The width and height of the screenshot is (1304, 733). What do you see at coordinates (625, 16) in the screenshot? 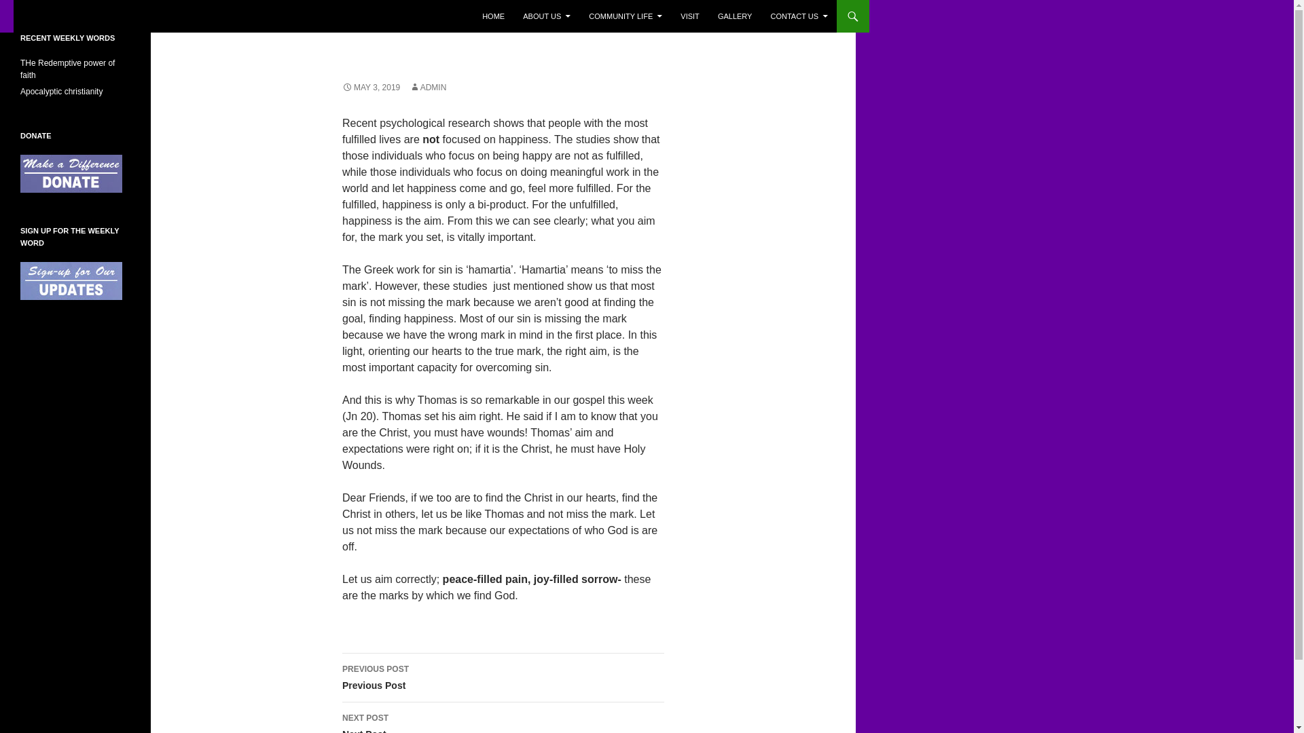
I see `COMMUNITY LIFE` at bounding box center [625, 16].